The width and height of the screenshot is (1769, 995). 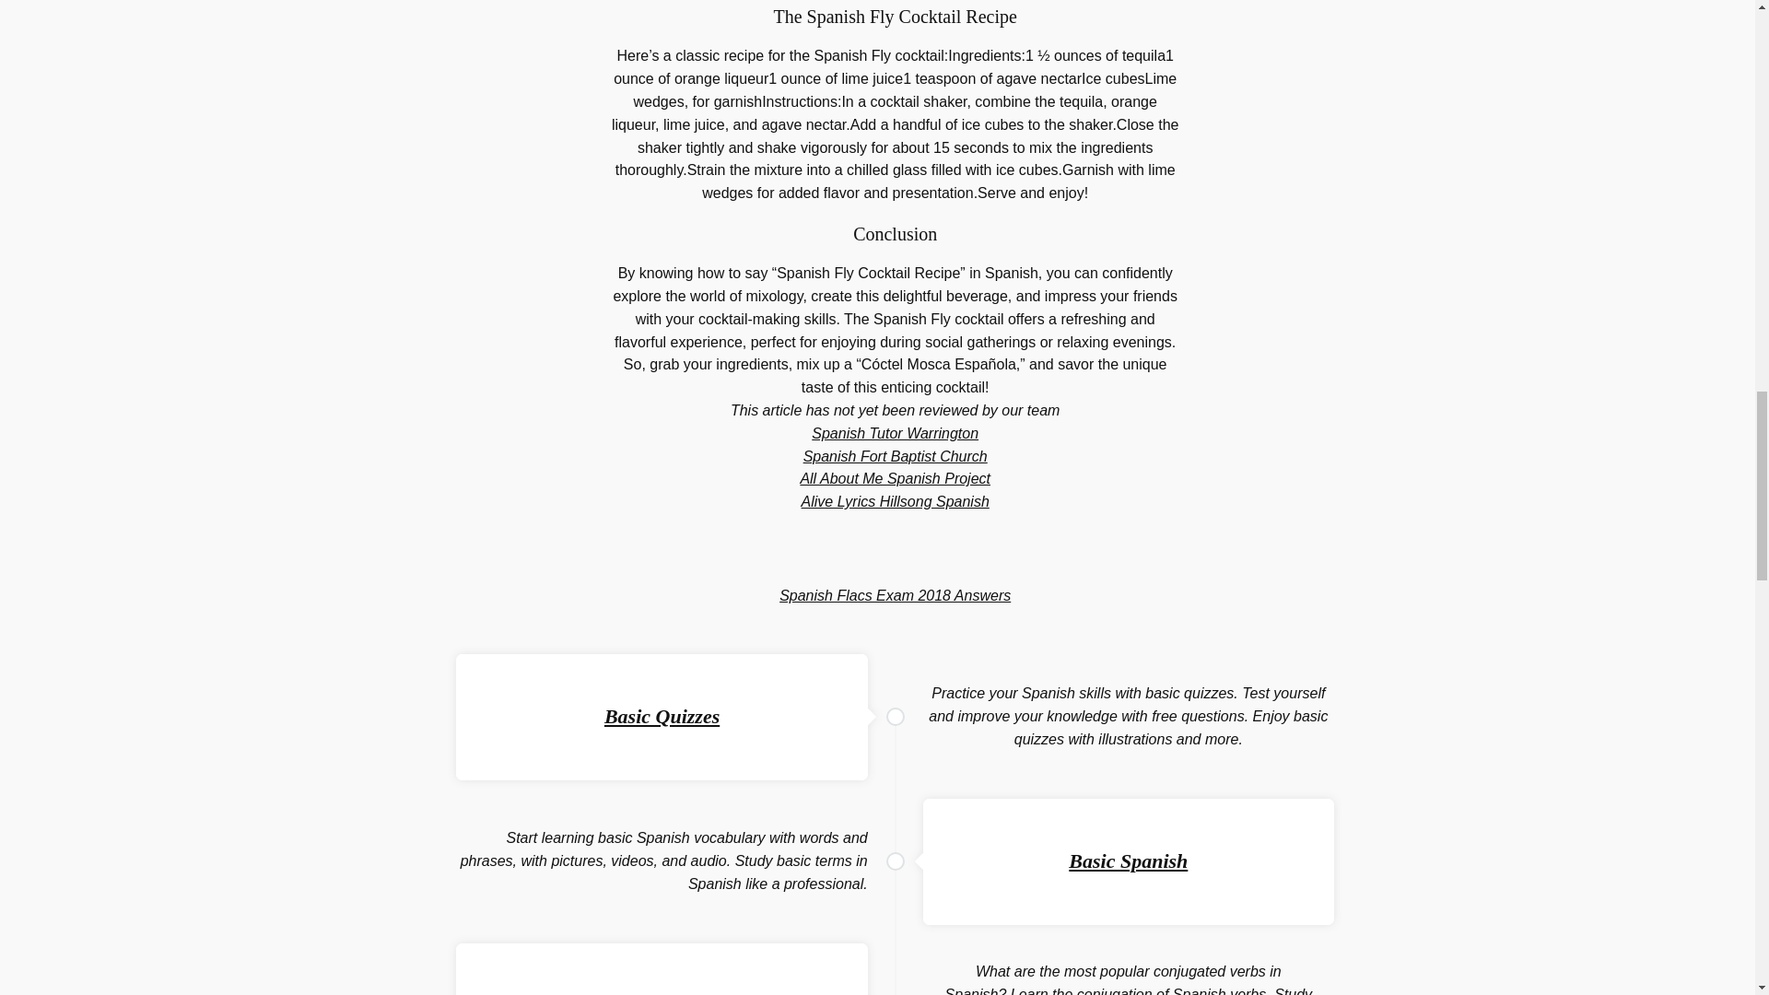 What do you see at coordinates (895, 501) in the screenshot?
I see `Alive Lyrics Hillsong Spanish` at bounding box center [895, 501].